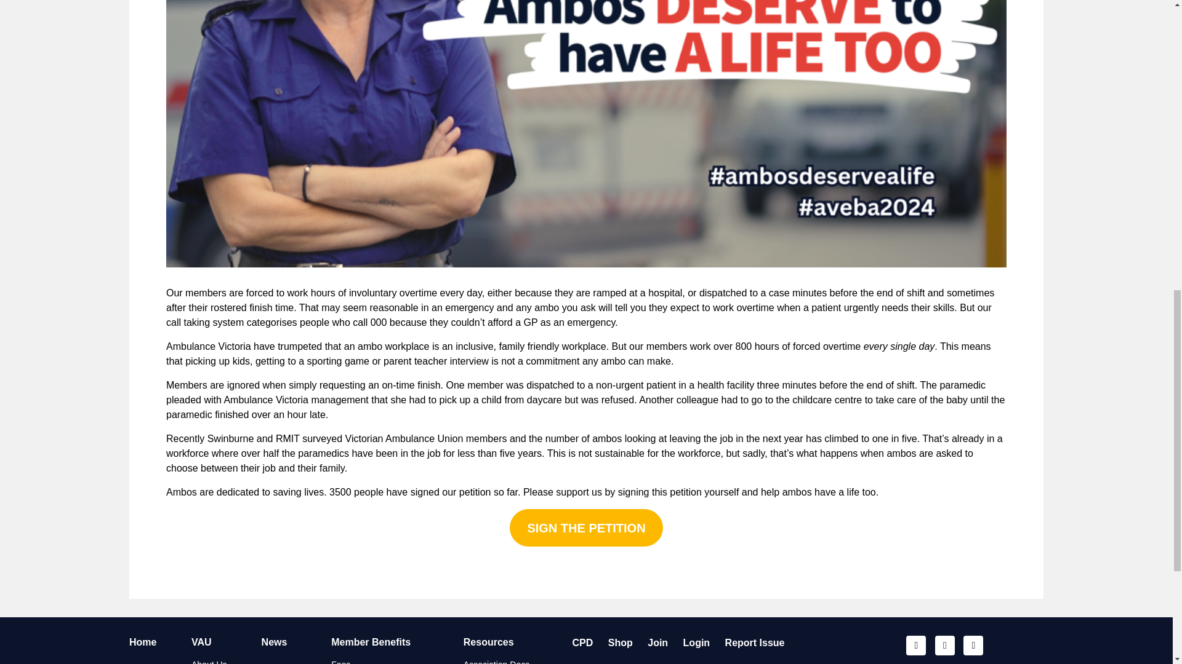  I want to click on Home, so click(142, 642).